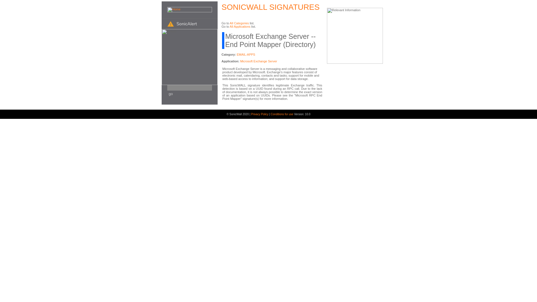  I want to click on Privacy Policy, so click(260, 114).